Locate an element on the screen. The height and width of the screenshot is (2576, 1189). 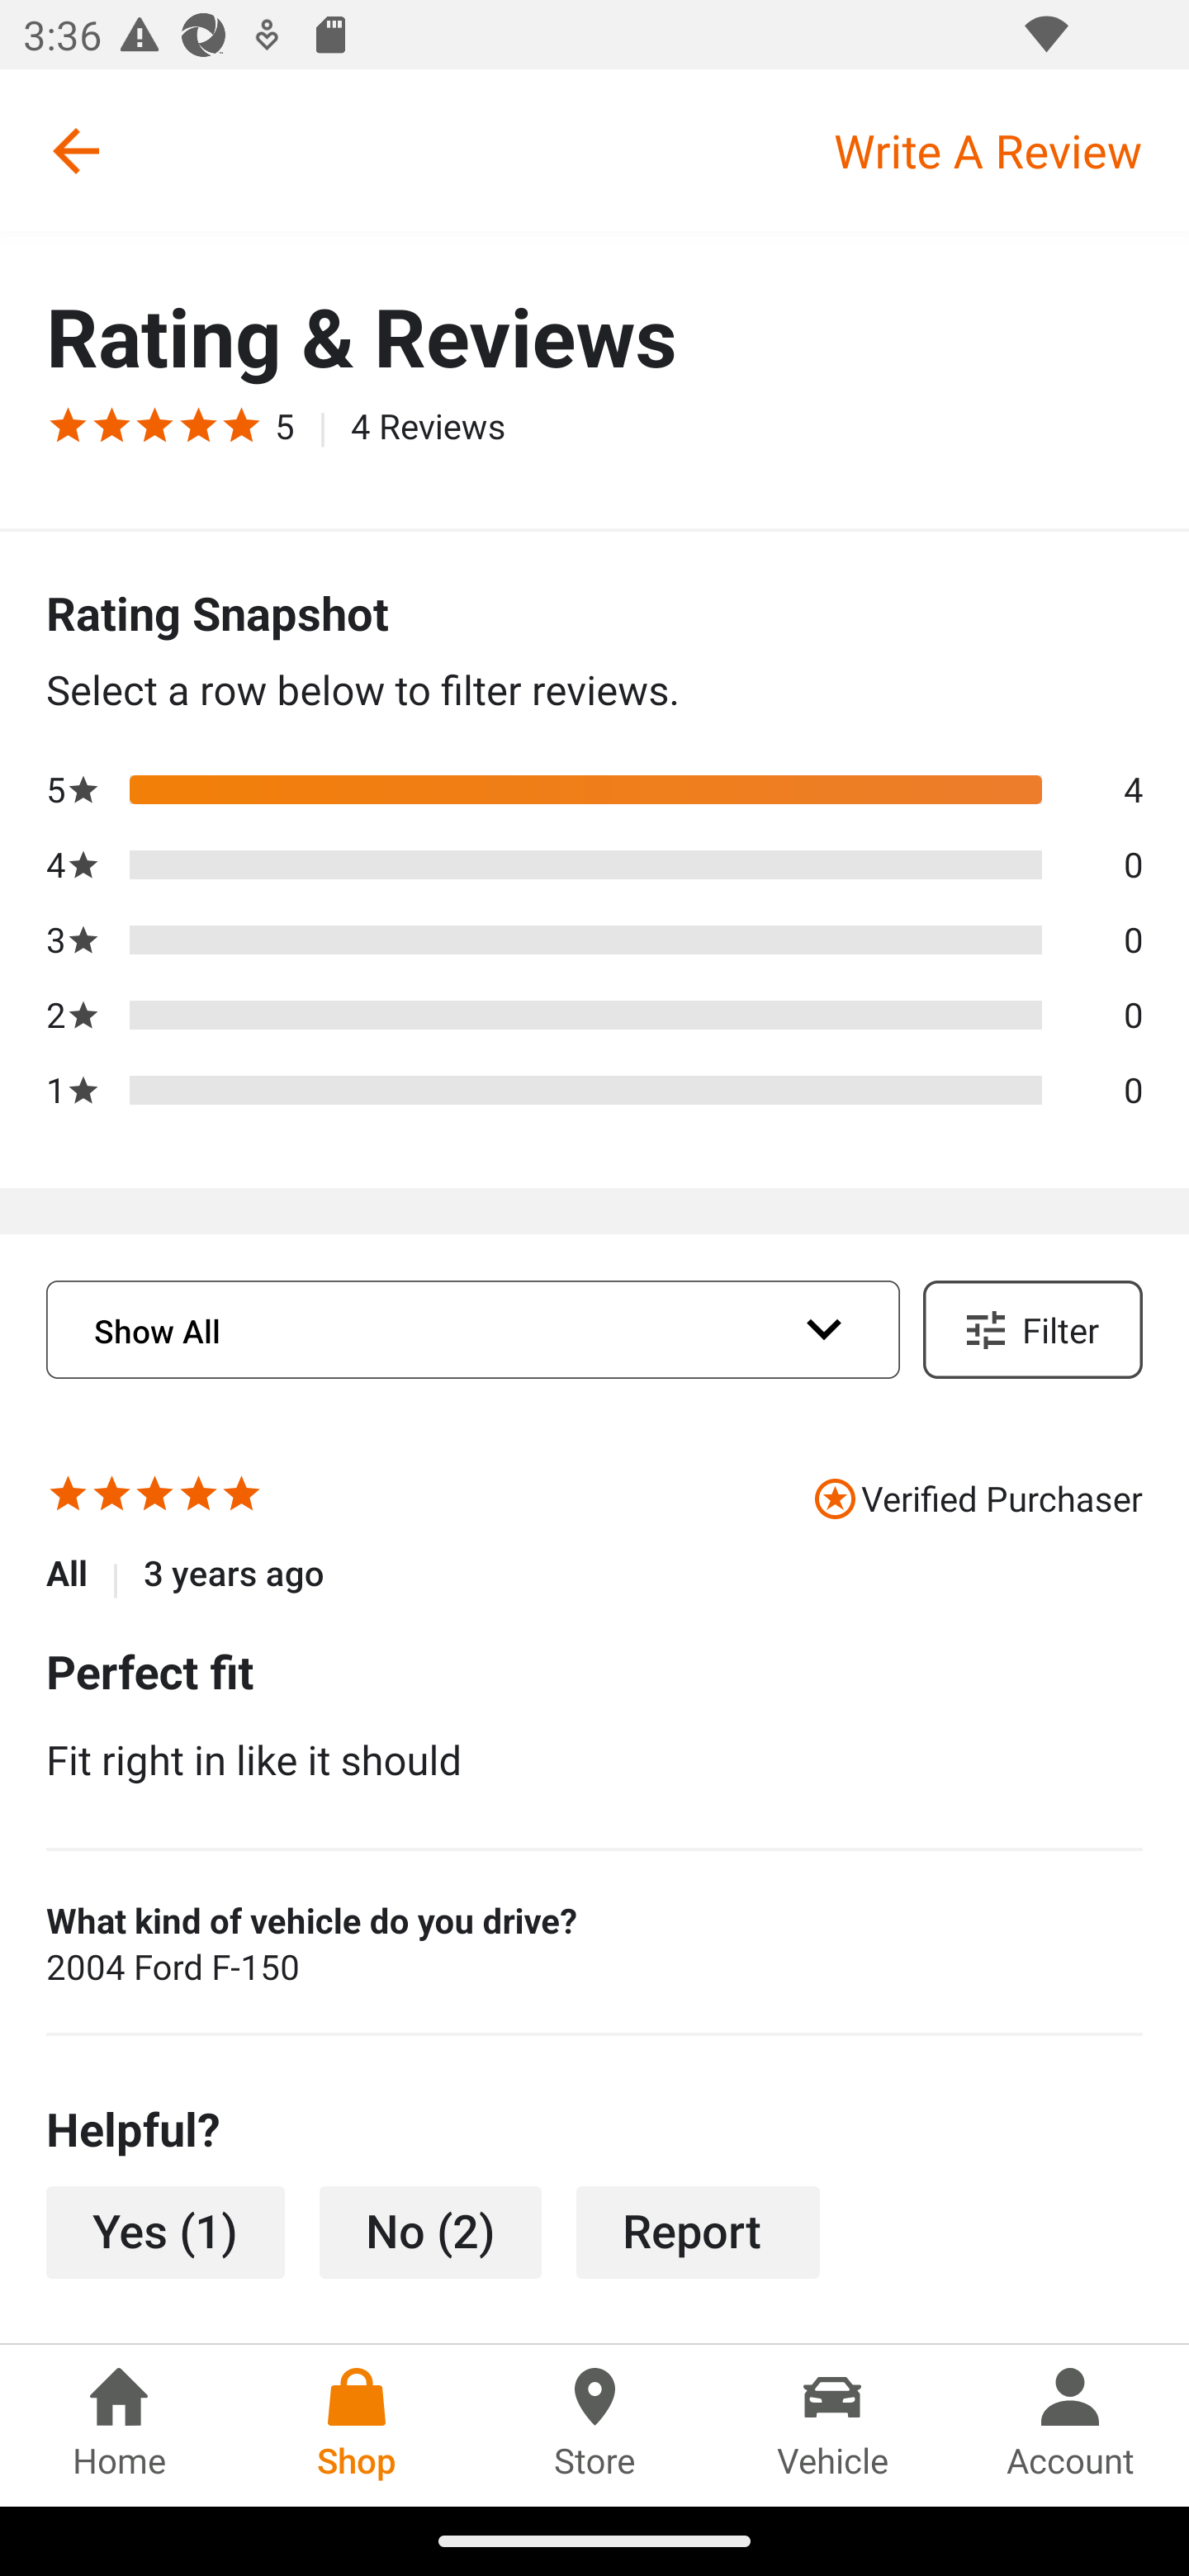
Report  is located at coordinates (699, 2233).